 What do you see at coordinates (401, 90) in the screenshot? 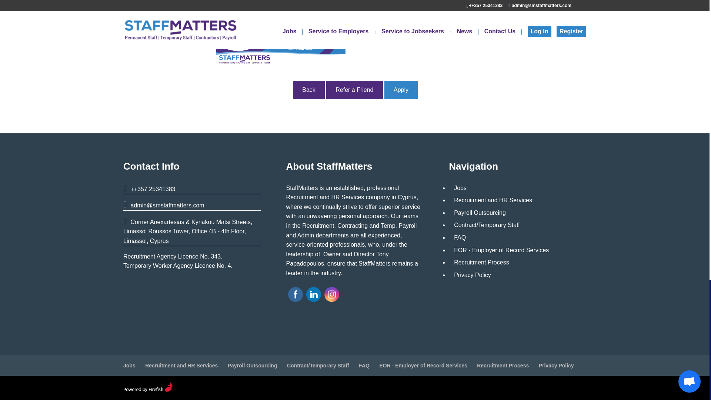
I see `Apply` at bounding box center [401, 90].